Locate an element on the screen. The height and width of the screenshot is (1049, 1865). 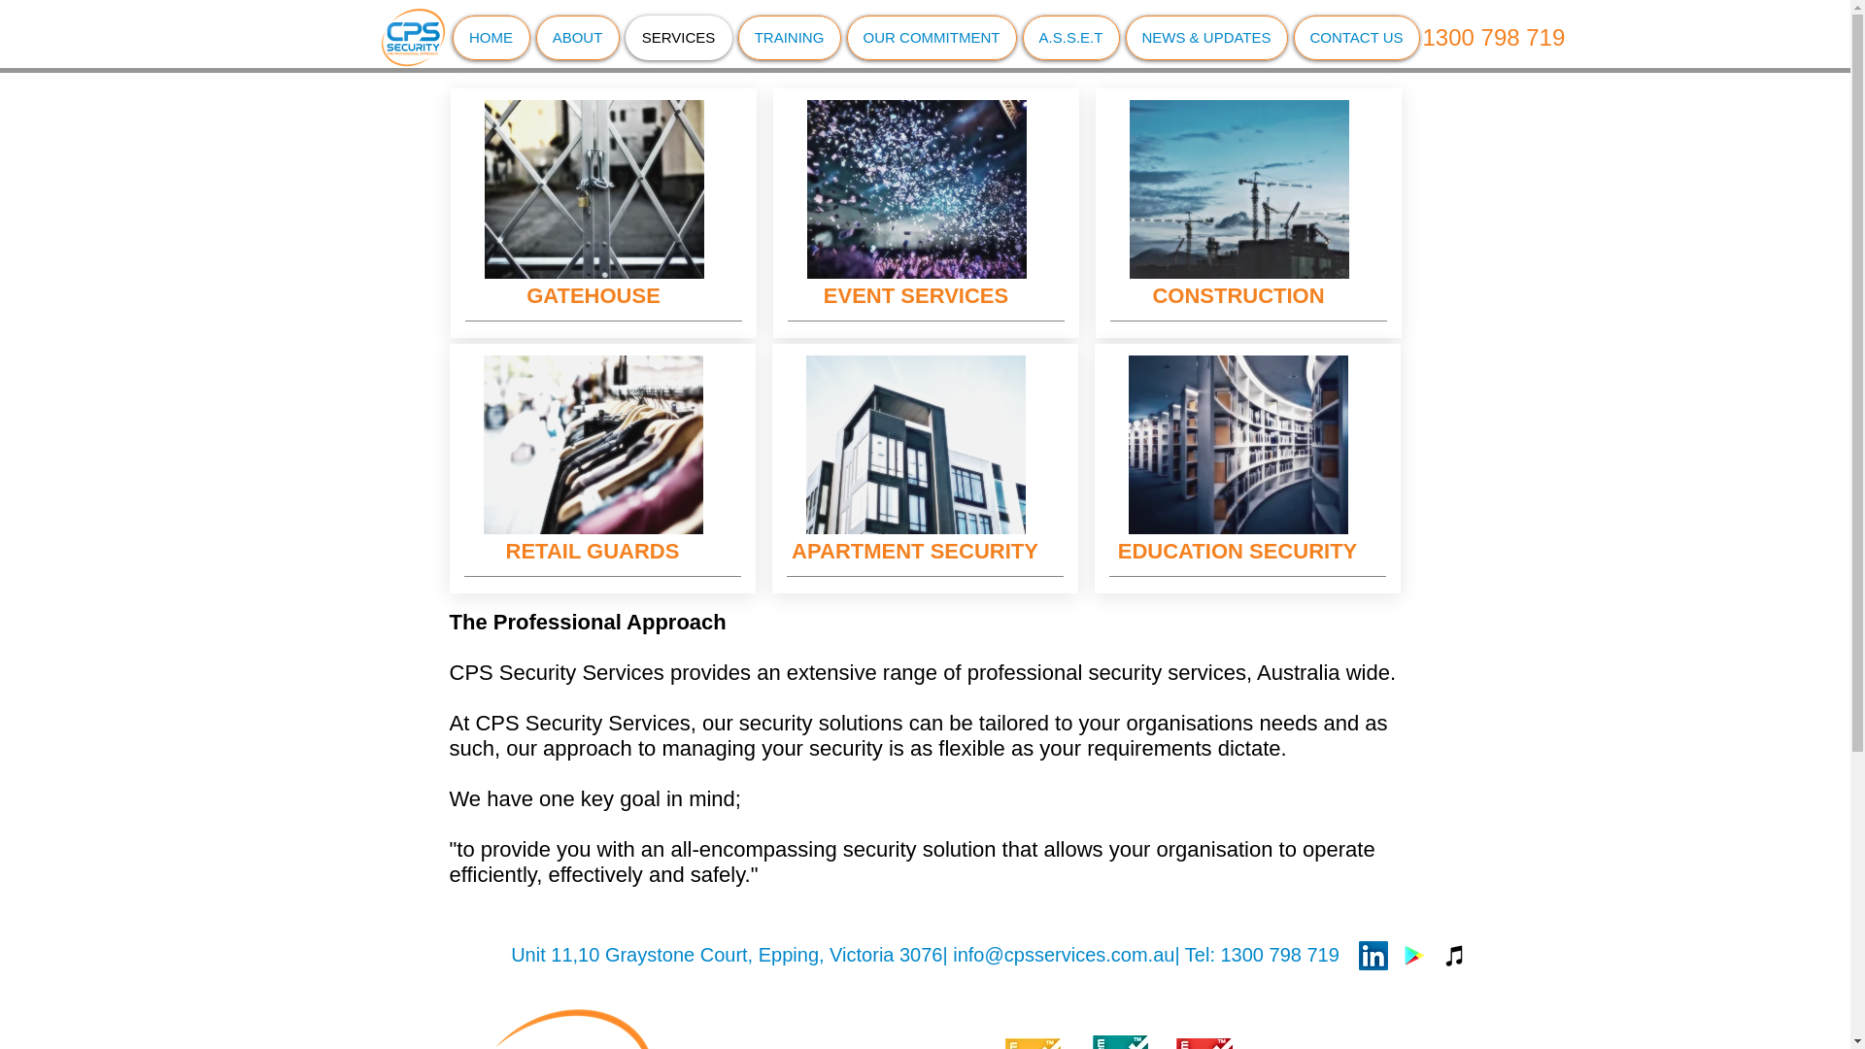
SERVICES is located at coordinates (678, 37).